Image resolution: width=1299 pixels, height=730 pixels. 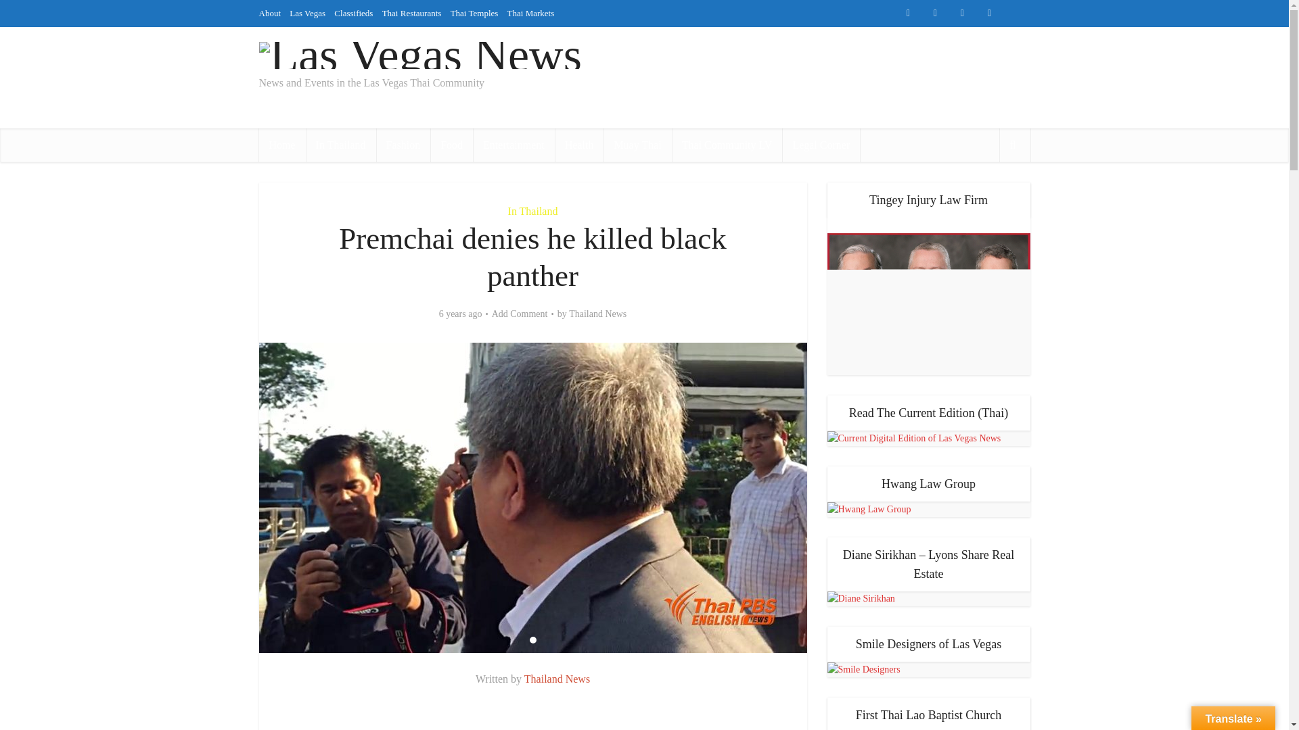 I want to click on Food, so click(x=451, y=145).